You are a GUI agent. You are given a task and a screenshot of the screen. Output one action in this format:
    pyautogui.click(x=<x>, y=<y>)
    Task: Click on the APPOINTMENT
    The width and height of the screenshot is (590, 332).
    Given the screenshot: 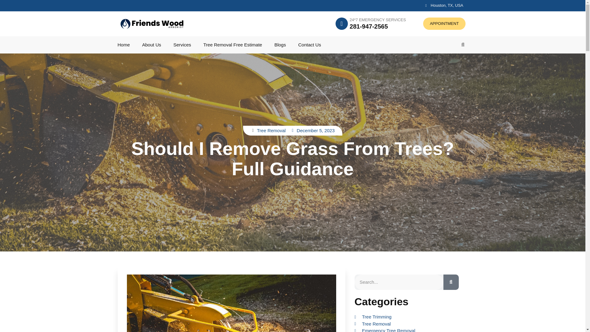 What is the action you would take?
    pyautogui.click(x=444, y=24)
    